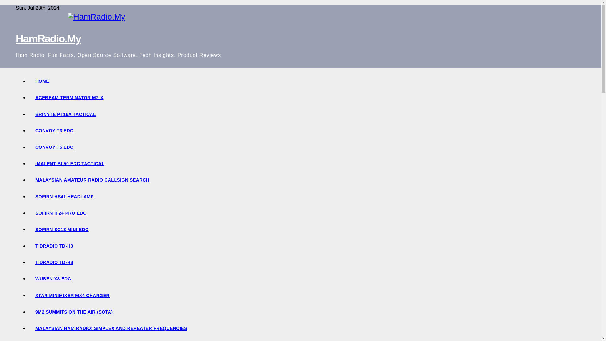  Describe the element at coordinates (307, 296) in the screenshot. I see `XTAR MINIMIXER MX4 CHARGER` at that location.